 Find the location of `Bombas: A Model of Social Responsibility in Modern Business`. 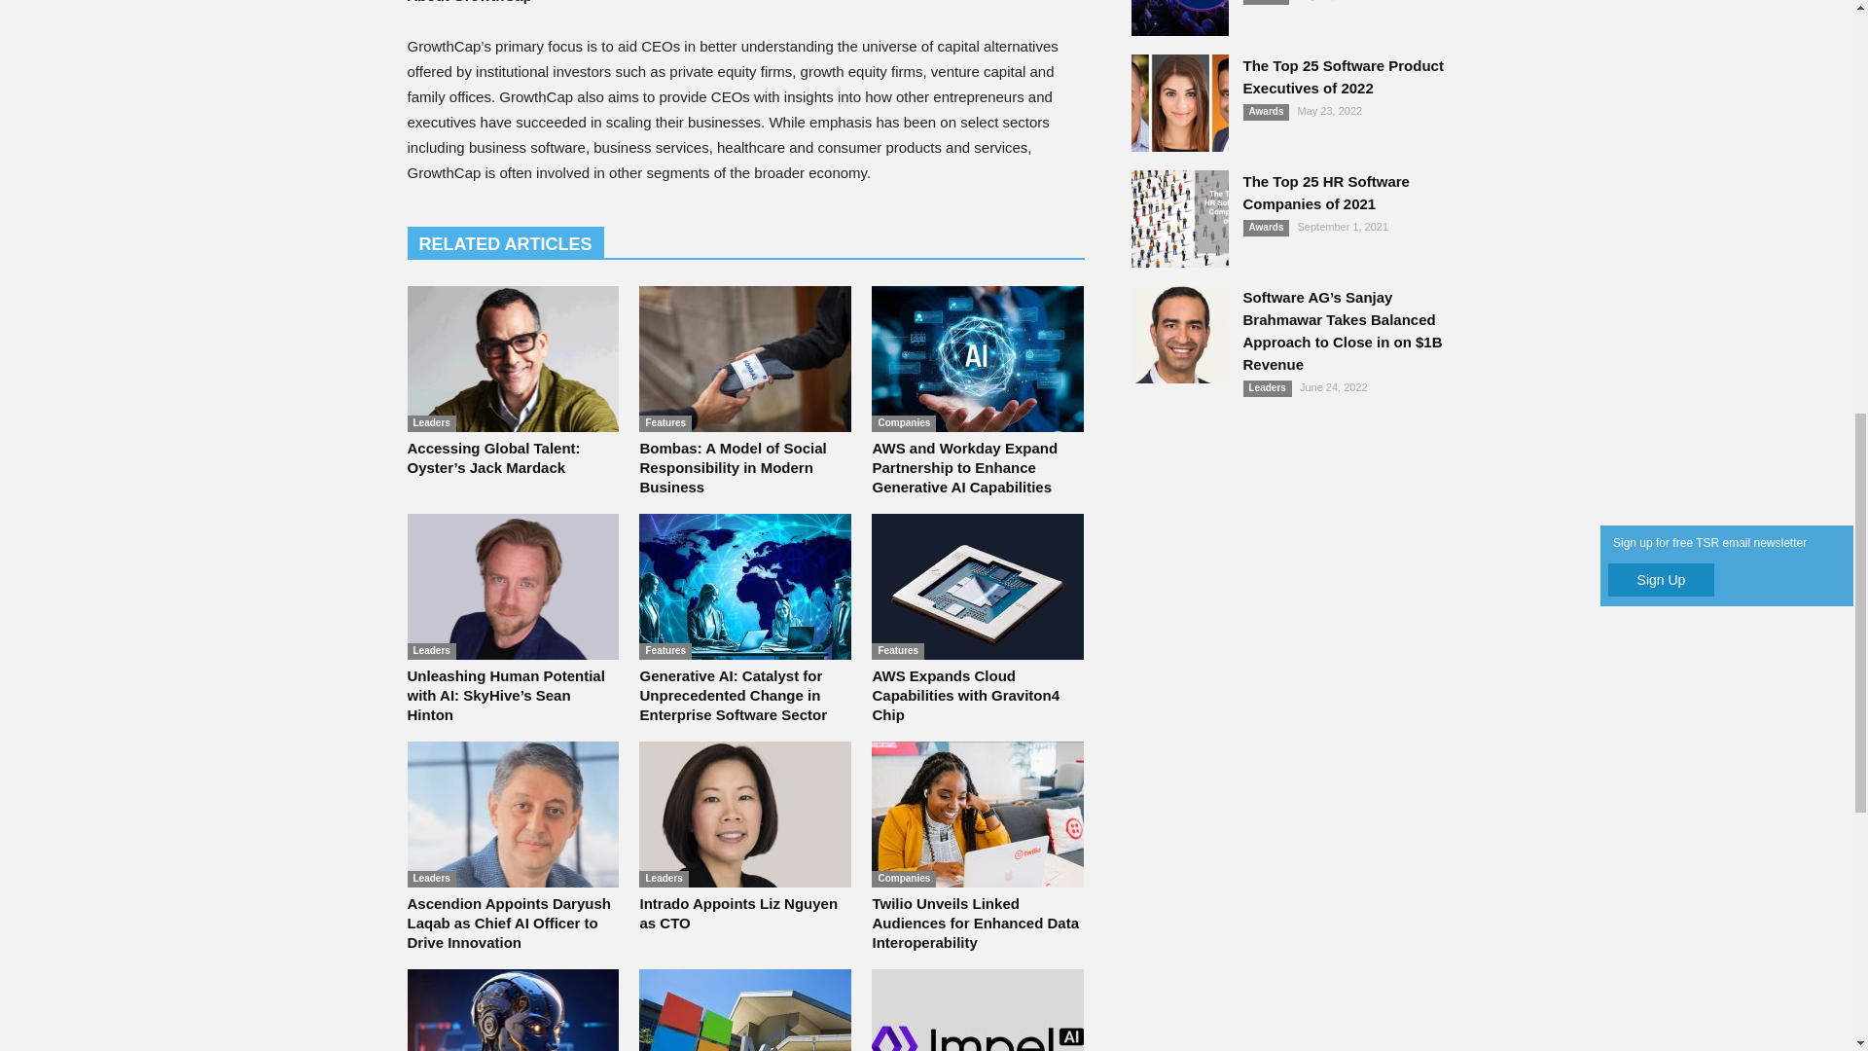

Bombas: A Model of Social Responsibility in Modern Business is located at coordinates (745, 358).